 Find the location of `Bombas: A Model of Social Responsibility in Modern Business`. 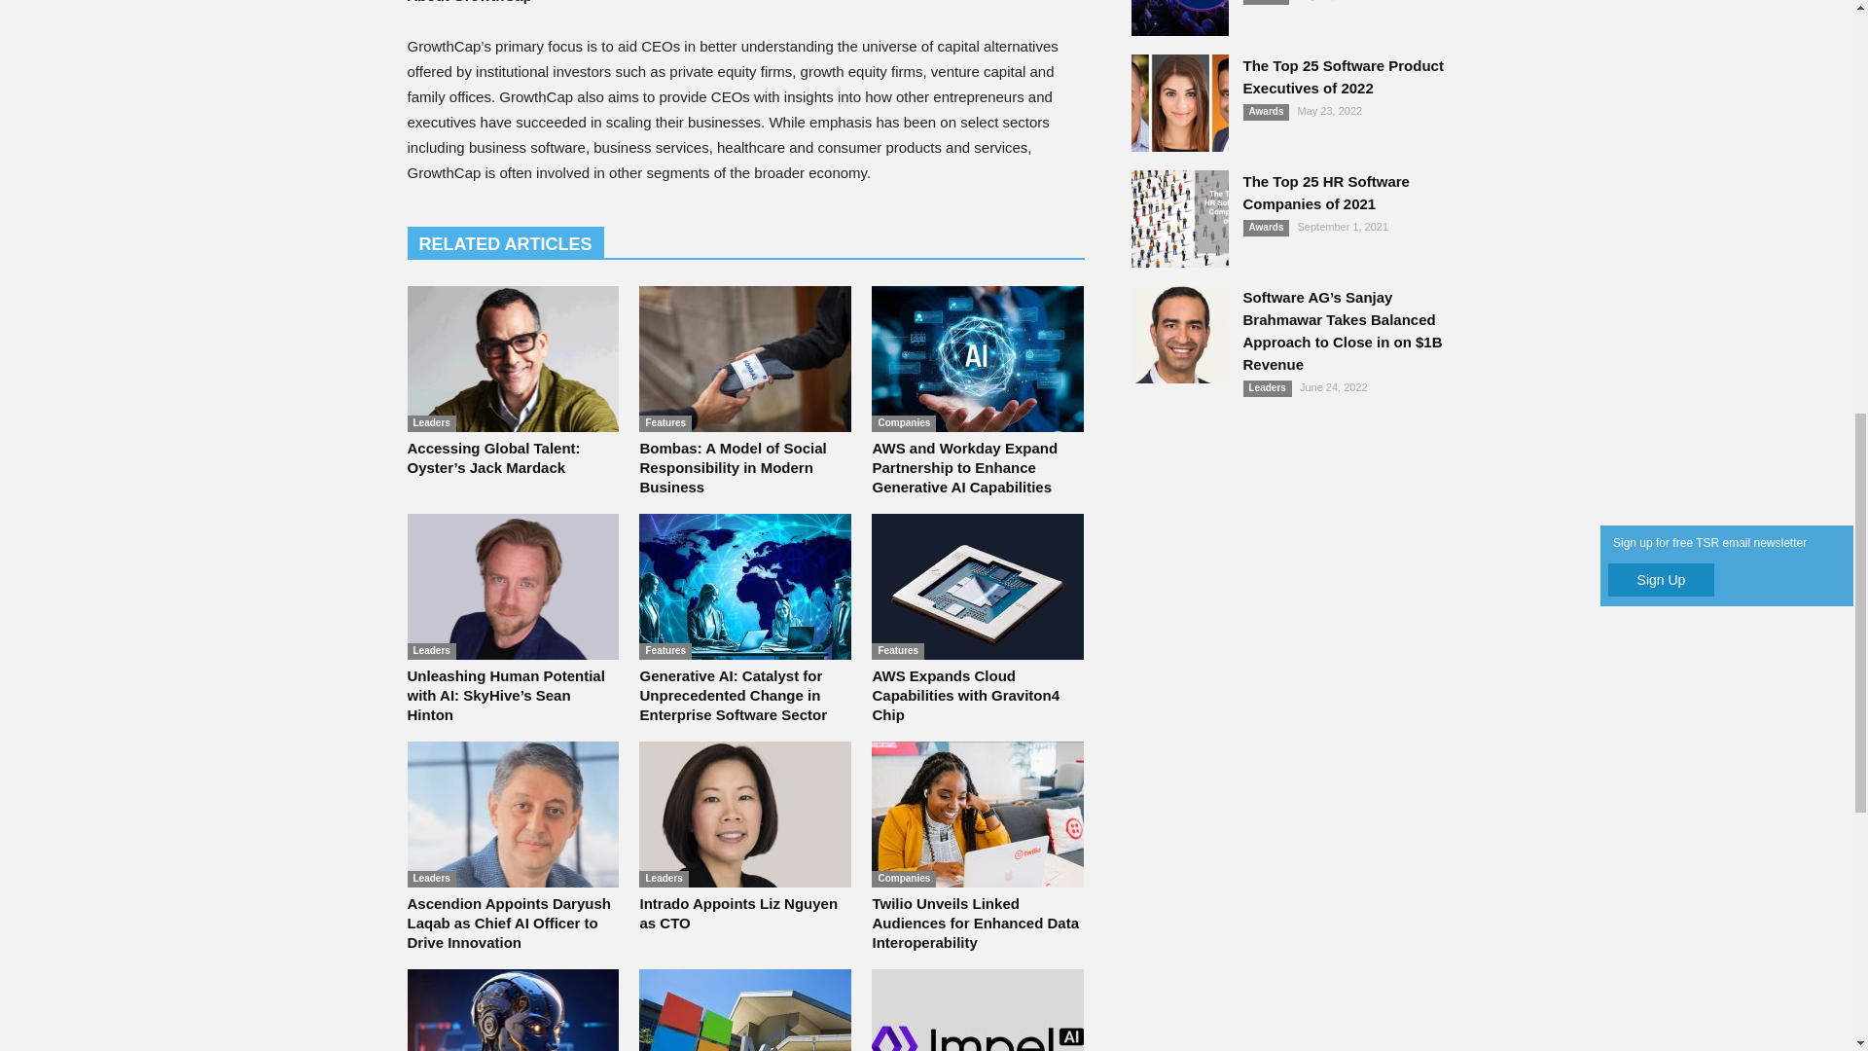

Bombas: A Model of Social Responsibility in Modern Business is located at coordinates (745, 358).